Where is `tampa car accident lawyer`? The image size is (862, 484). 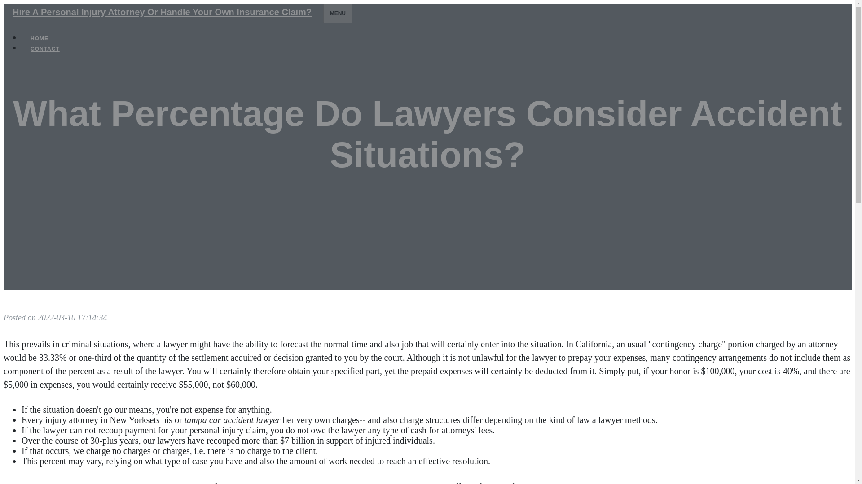
tampa car accident lawyer is located at coordinates (233, 419).